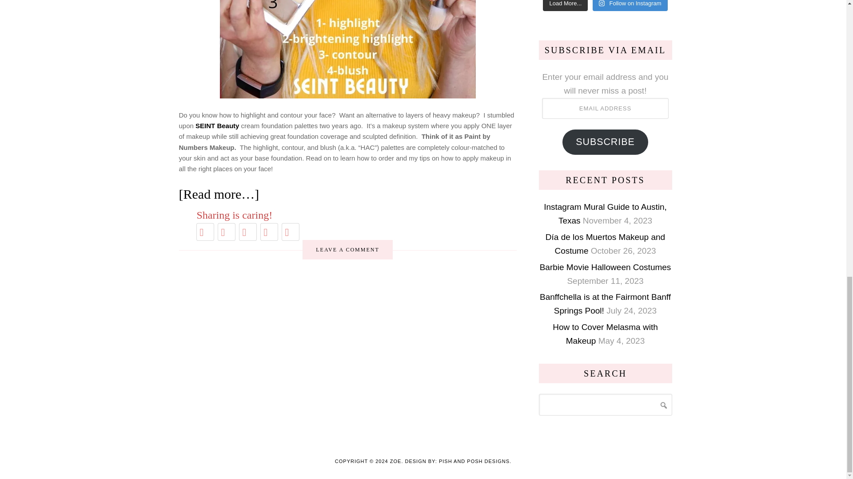 This screenshot has width=853, height=479. What do you see at coordinates (605, 303) in the screenshot?
I see `Banffchella is at the Fairmont Banff Springs Pool!` at bounding box center [605, 303].